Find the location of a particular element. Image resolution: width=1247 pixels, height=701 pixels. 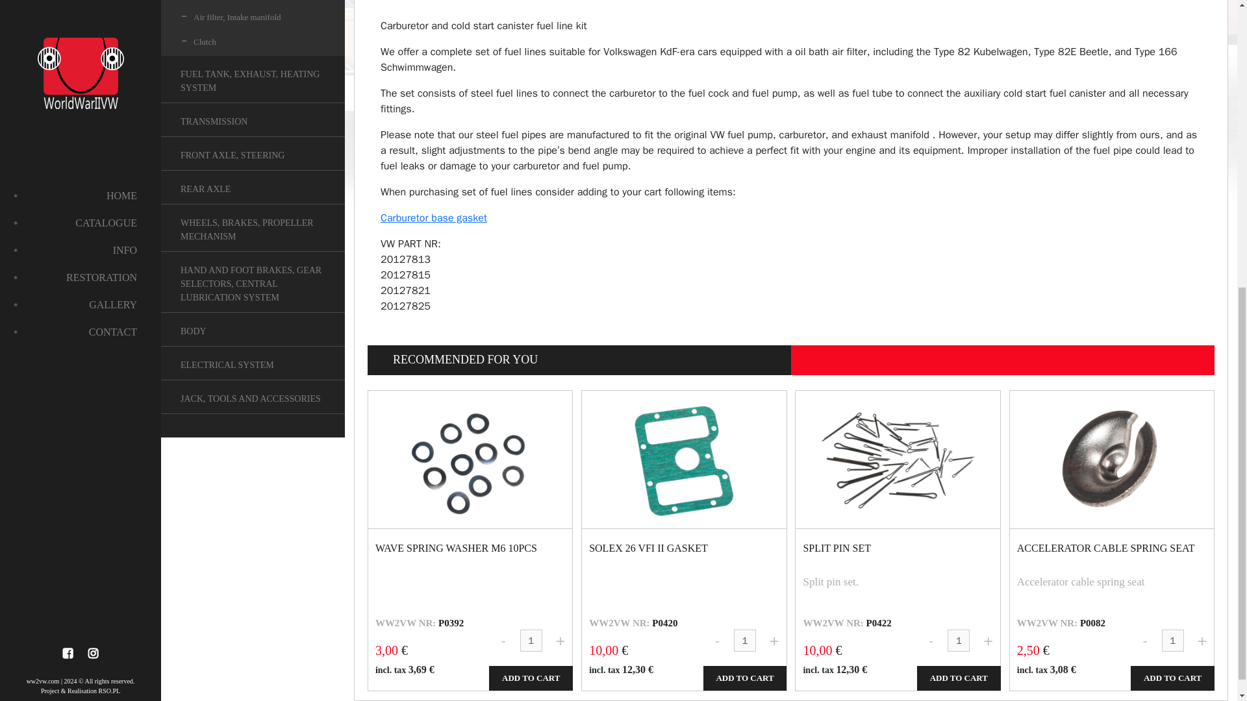

ww2vw.com is located at coordinates (43, 184).